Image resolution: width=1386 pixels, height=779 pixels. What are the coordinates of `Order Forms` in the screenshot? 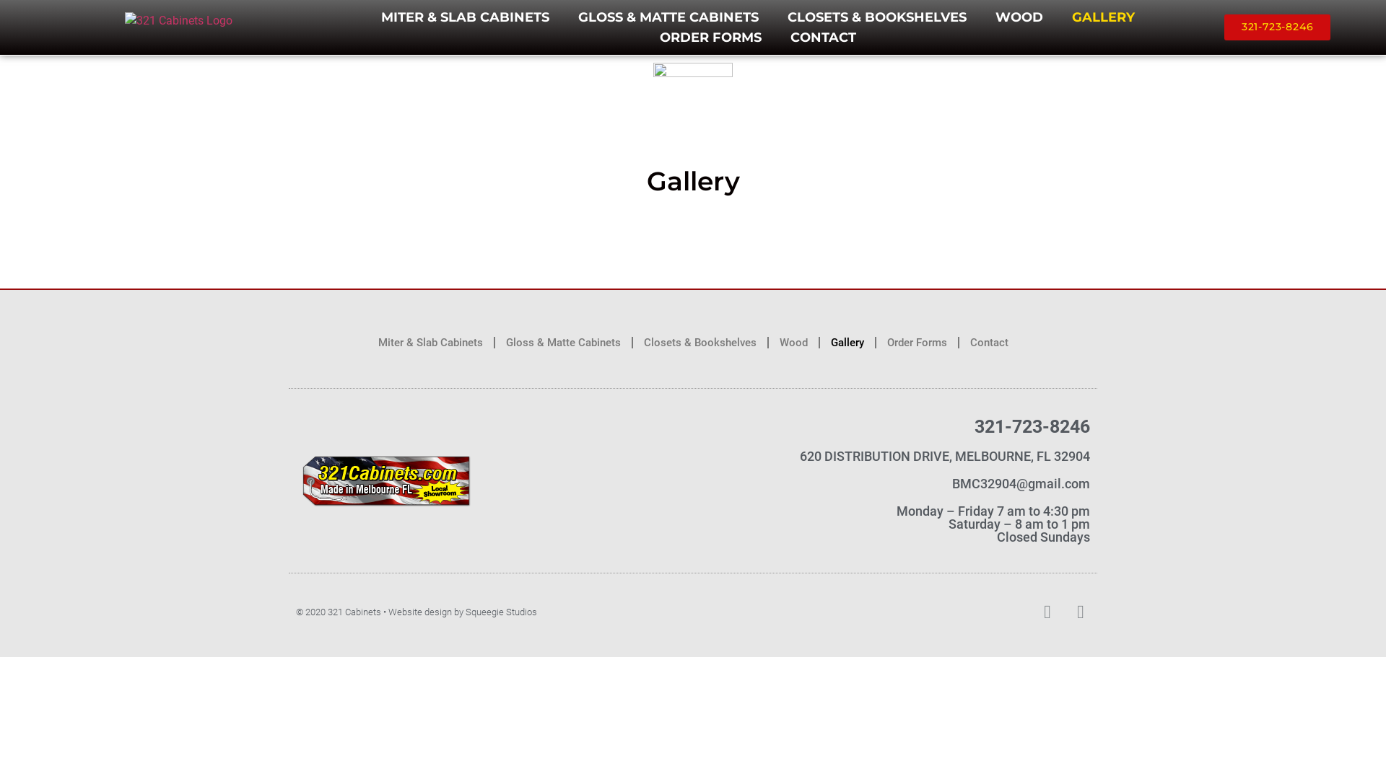 It's located at (917, 343).